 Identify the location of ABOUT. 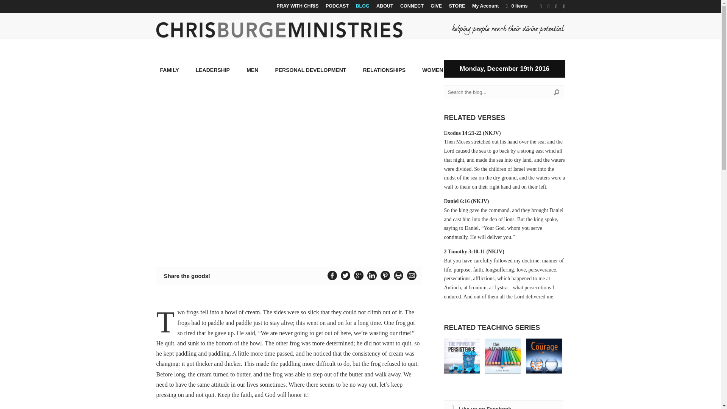
(385, 8).